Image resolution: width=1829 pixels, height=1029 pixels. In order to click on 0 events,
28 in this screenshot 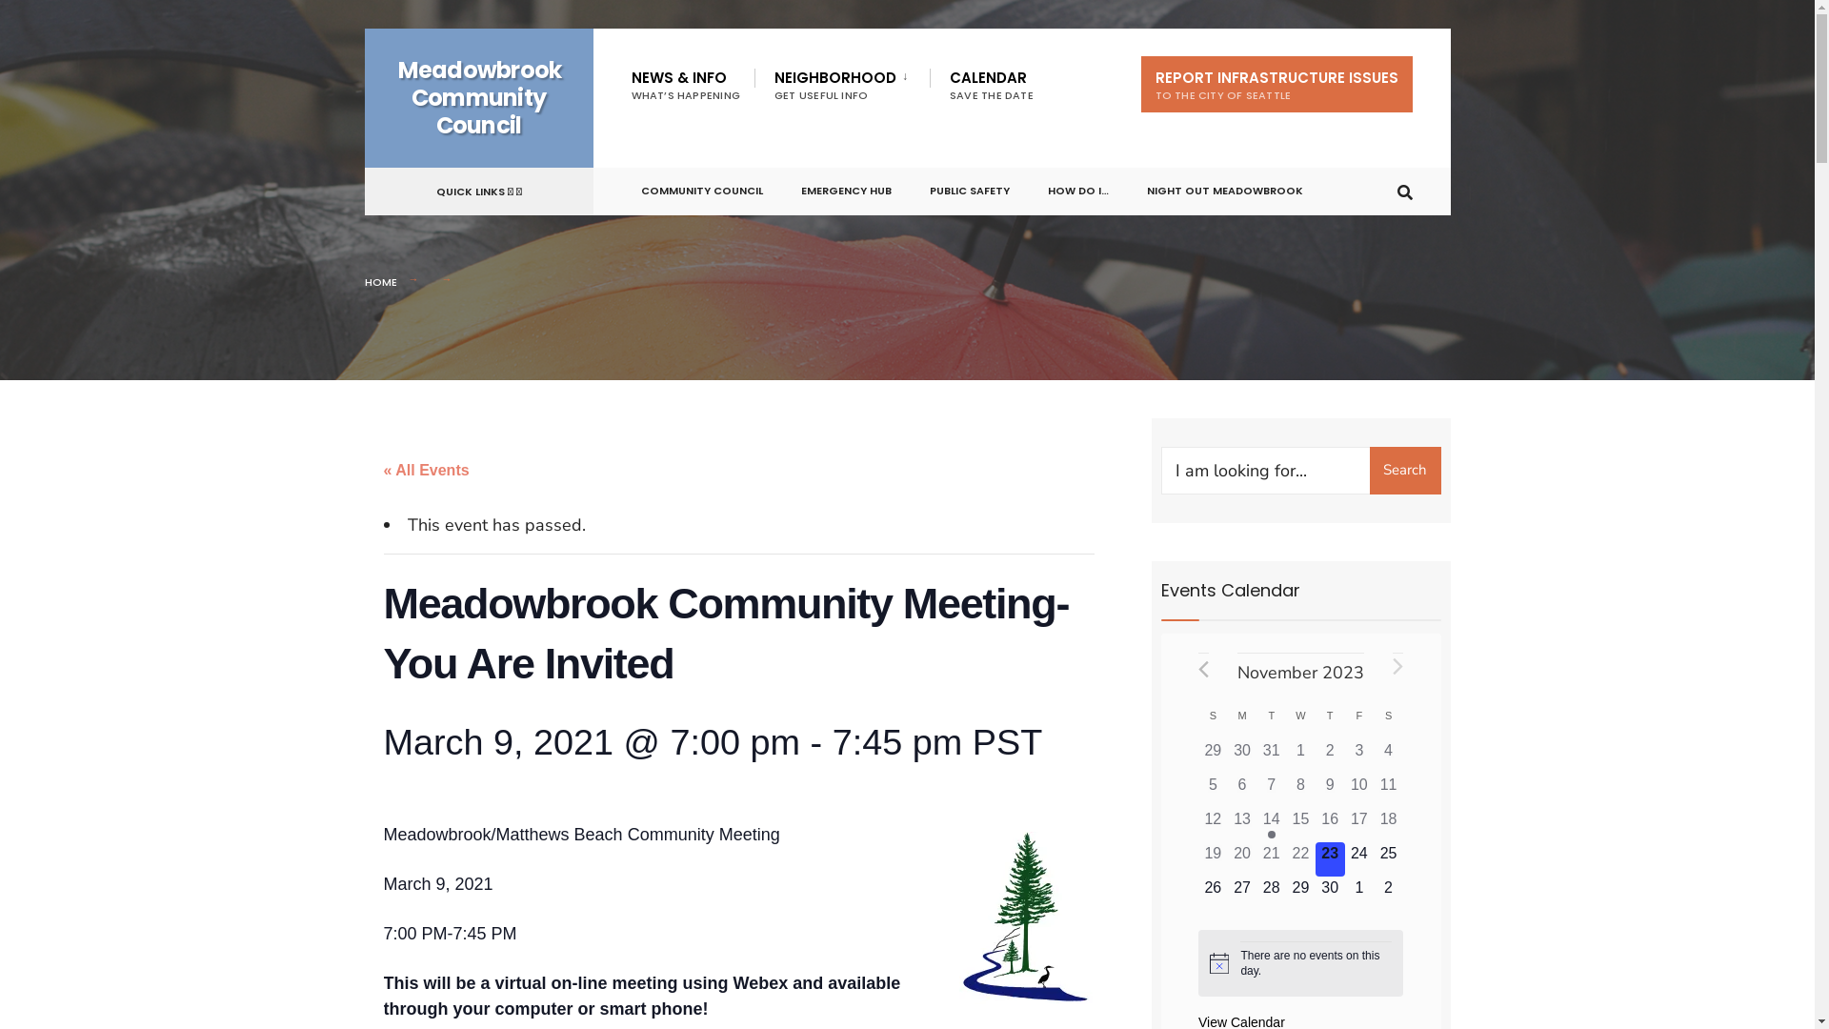, I will do `click(1271, 894)`.